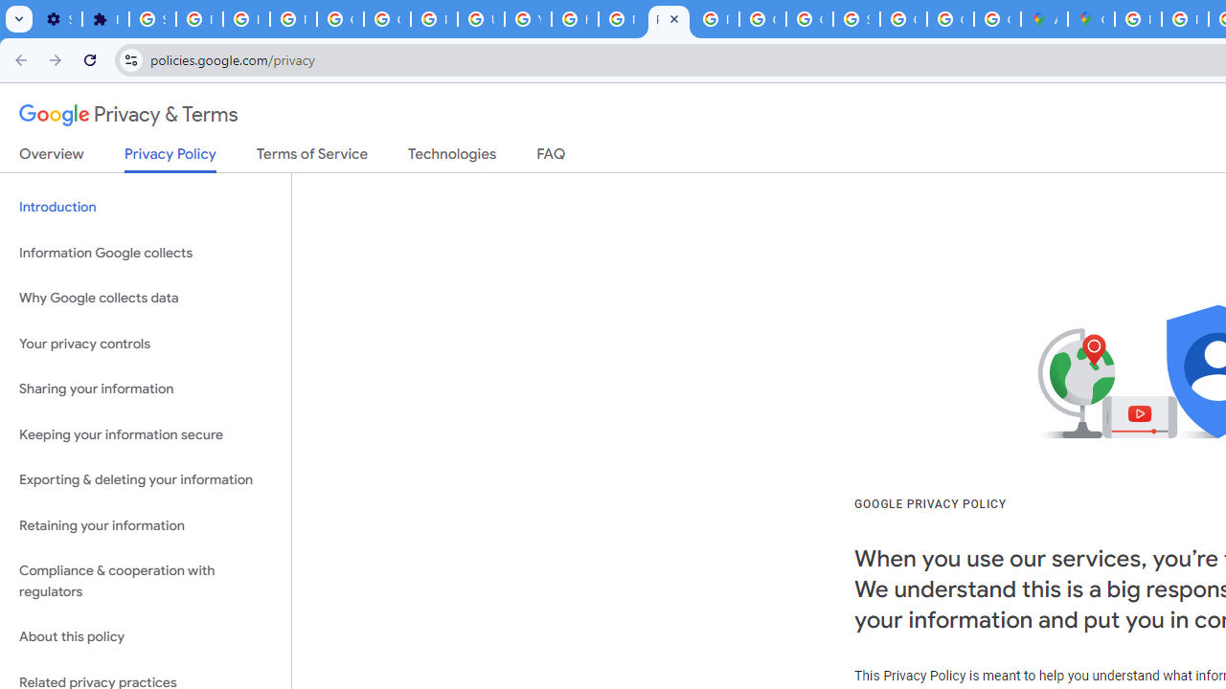 The width and height of the screenshot is (1226, 689). Describe the element at coordinates (58, 19) in the screenshot. I see `Settings - On startup` at that location.